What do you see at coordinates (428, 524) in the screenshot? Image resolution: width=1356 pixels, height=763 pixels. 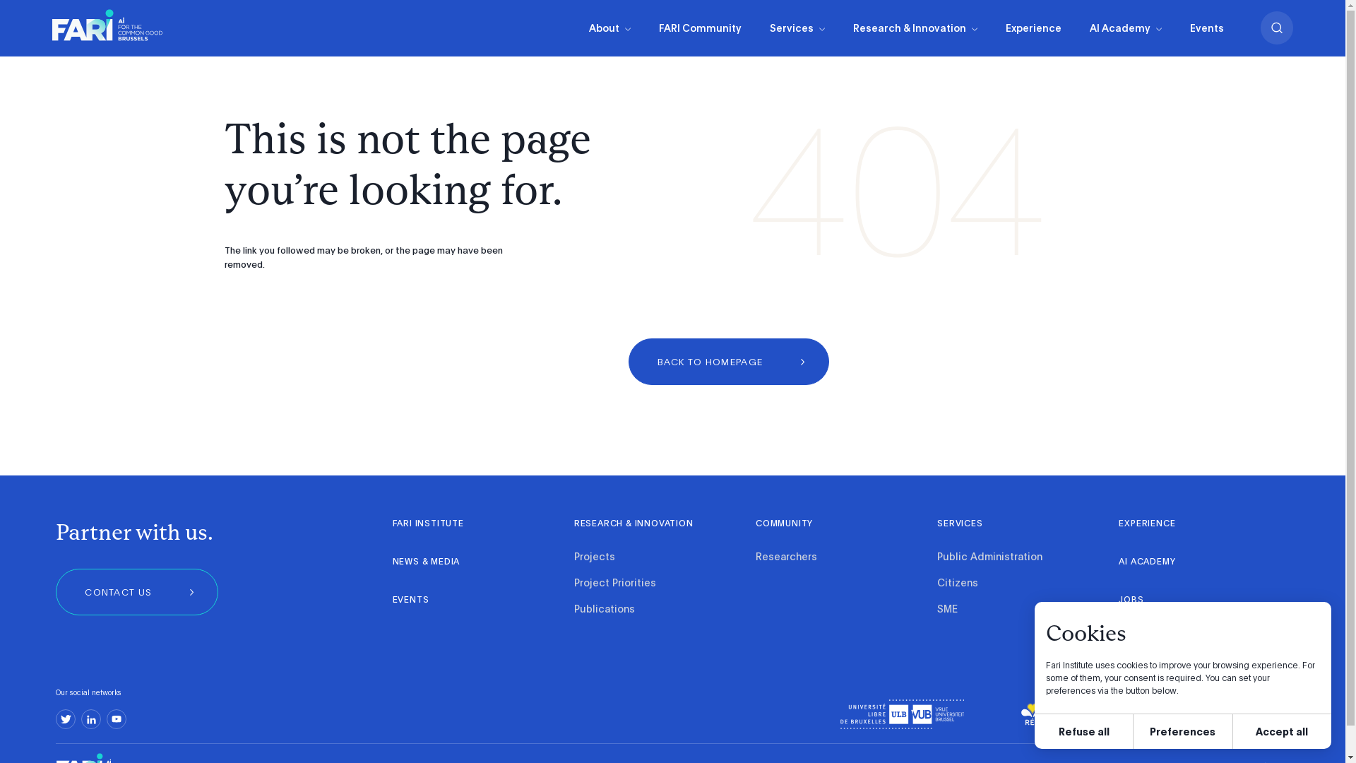 I see `FARI INSTITUTE` at bounding box center [428, 524].